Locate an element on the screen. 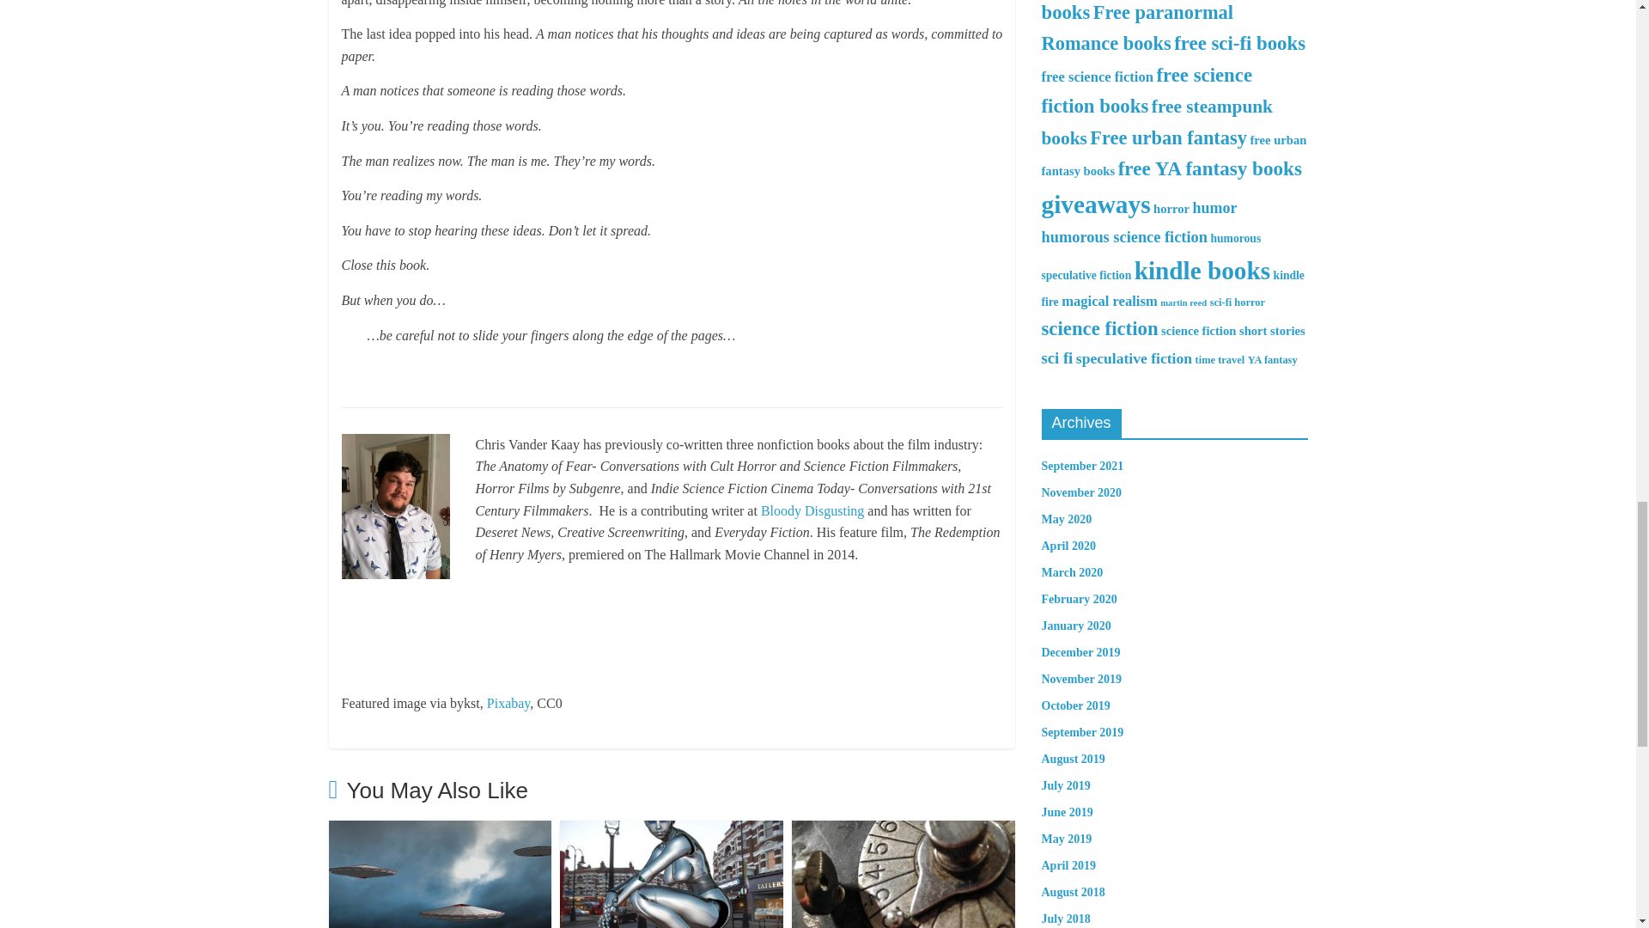  The Silver Women is located at coordinates (672, 832).